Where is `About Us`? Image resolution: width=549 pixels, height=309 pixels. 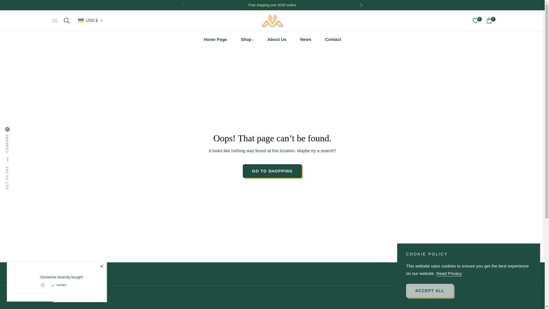 About Us is located at coordinates (277, 39).